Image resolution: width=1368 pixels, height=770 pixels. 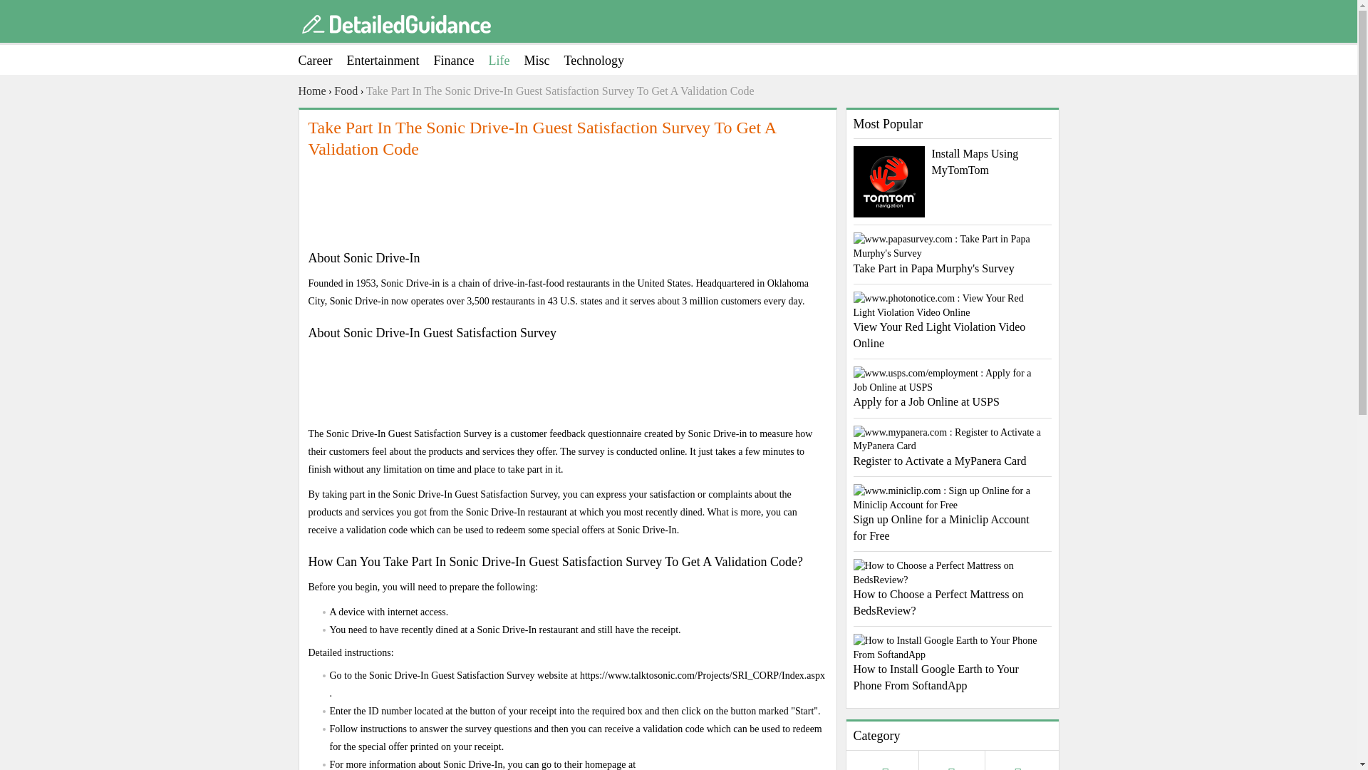 What do you see at coordinates (544, 60) in the screenshot?
I see `Misc` at bounding box center [544, 60].